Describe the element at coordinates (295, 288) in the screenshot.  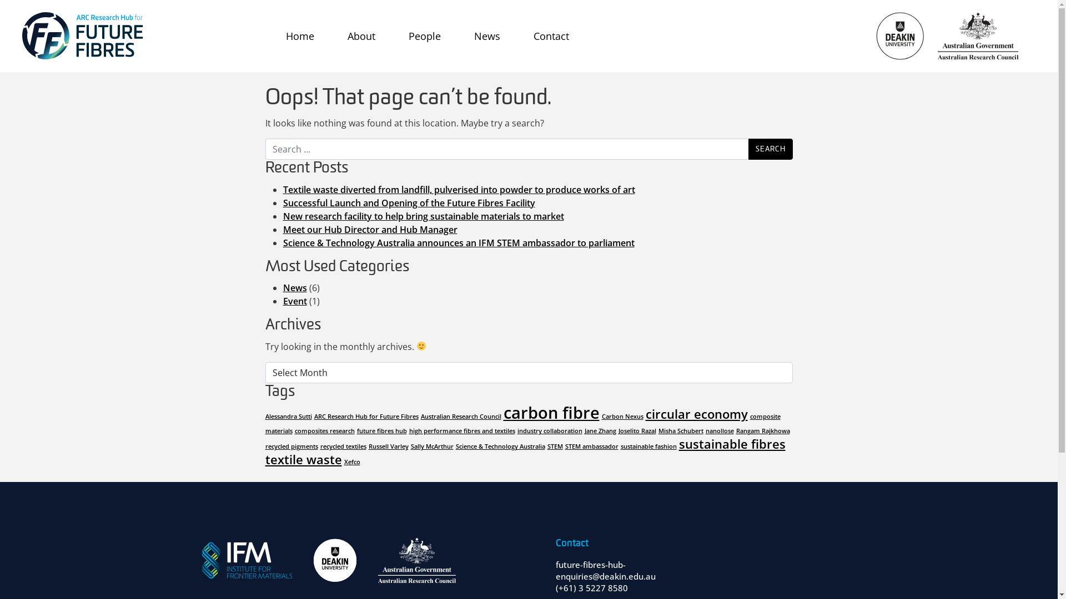
I see `News` at that location.